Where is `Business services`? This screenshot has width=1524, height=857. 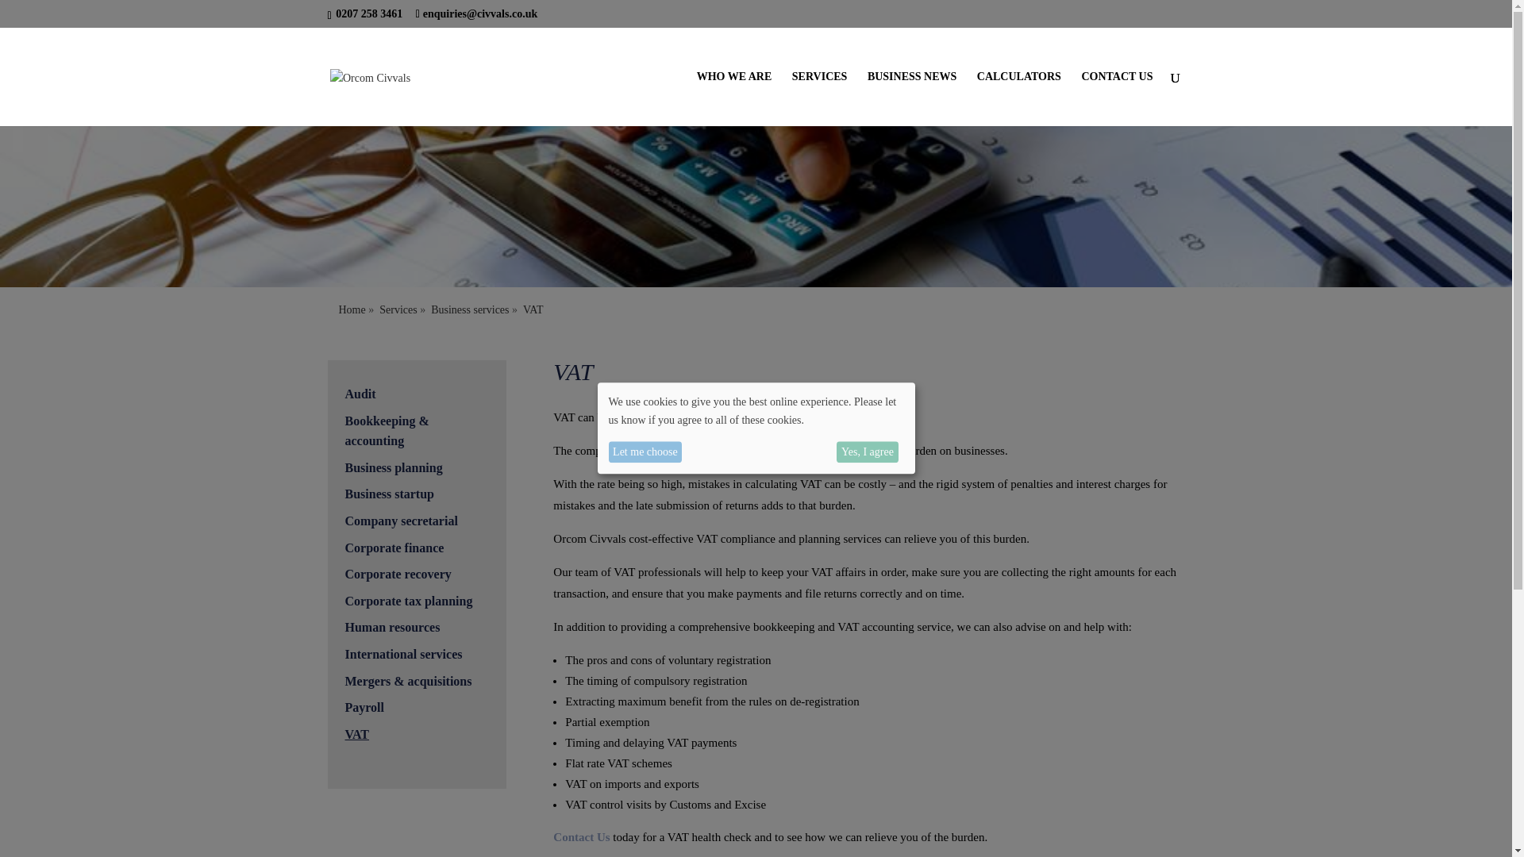
Business services is located at coordinates (470, 309).